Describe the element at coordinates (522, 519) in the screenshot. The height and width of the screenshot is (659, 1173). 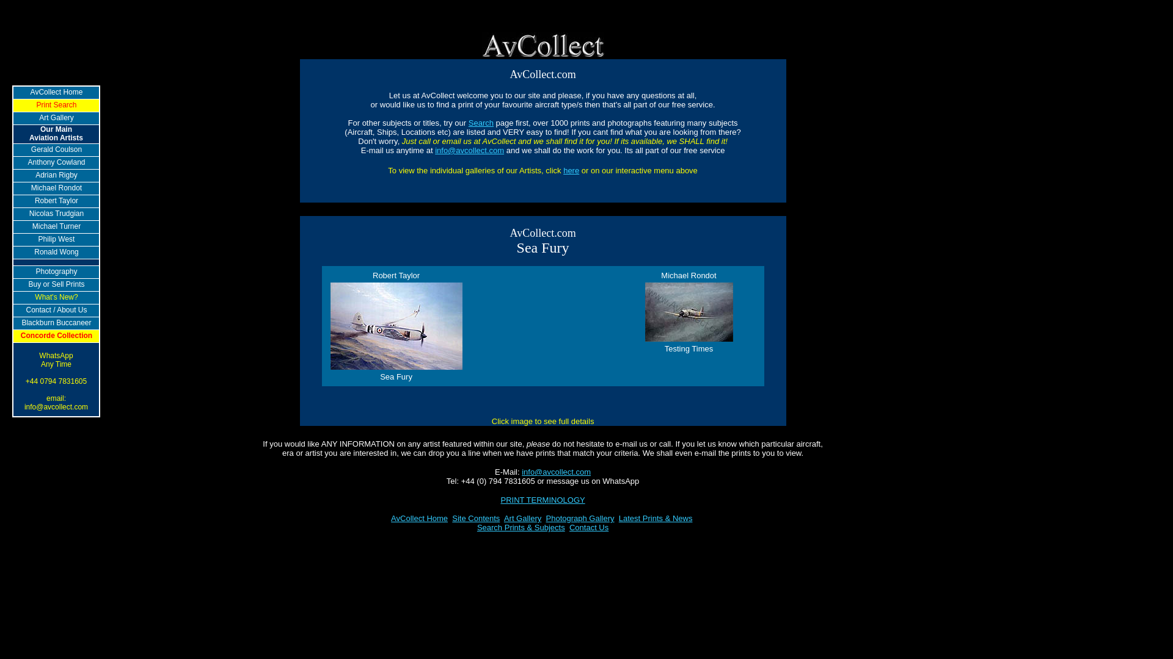
I see `Art Gallery` at that location.